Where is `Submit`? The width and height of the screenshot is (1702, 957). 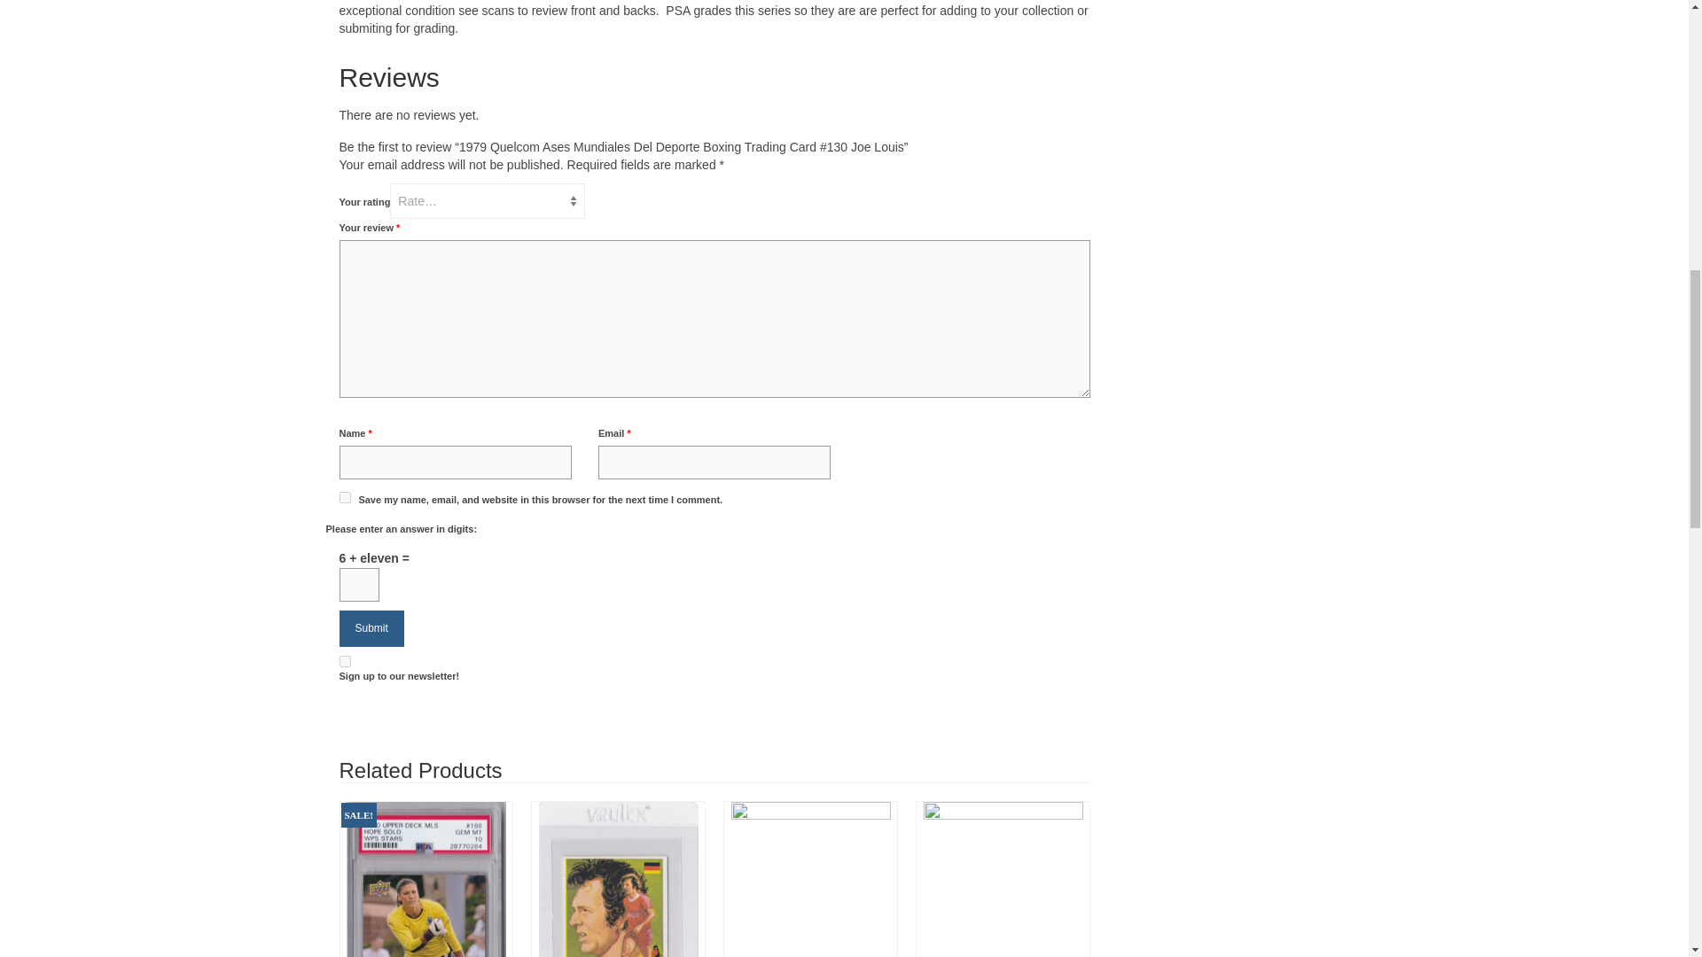
Submit is located at coordinates (371, 629).